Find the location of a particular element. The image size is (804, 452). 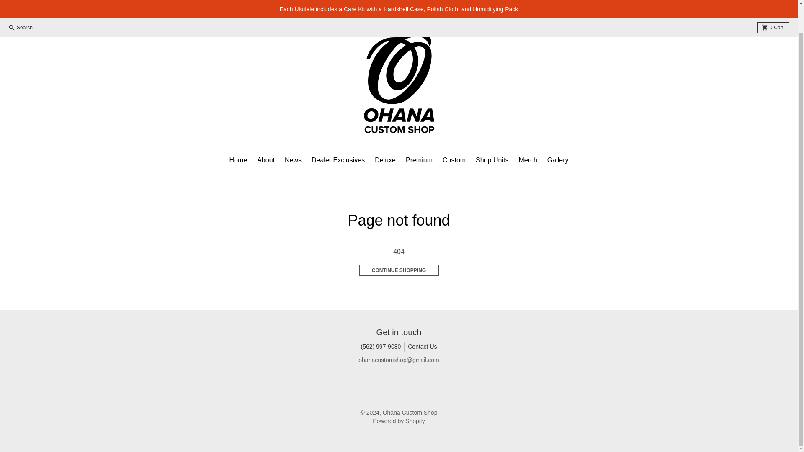

Dealer Exclusives is located at coordinates (338, 160).